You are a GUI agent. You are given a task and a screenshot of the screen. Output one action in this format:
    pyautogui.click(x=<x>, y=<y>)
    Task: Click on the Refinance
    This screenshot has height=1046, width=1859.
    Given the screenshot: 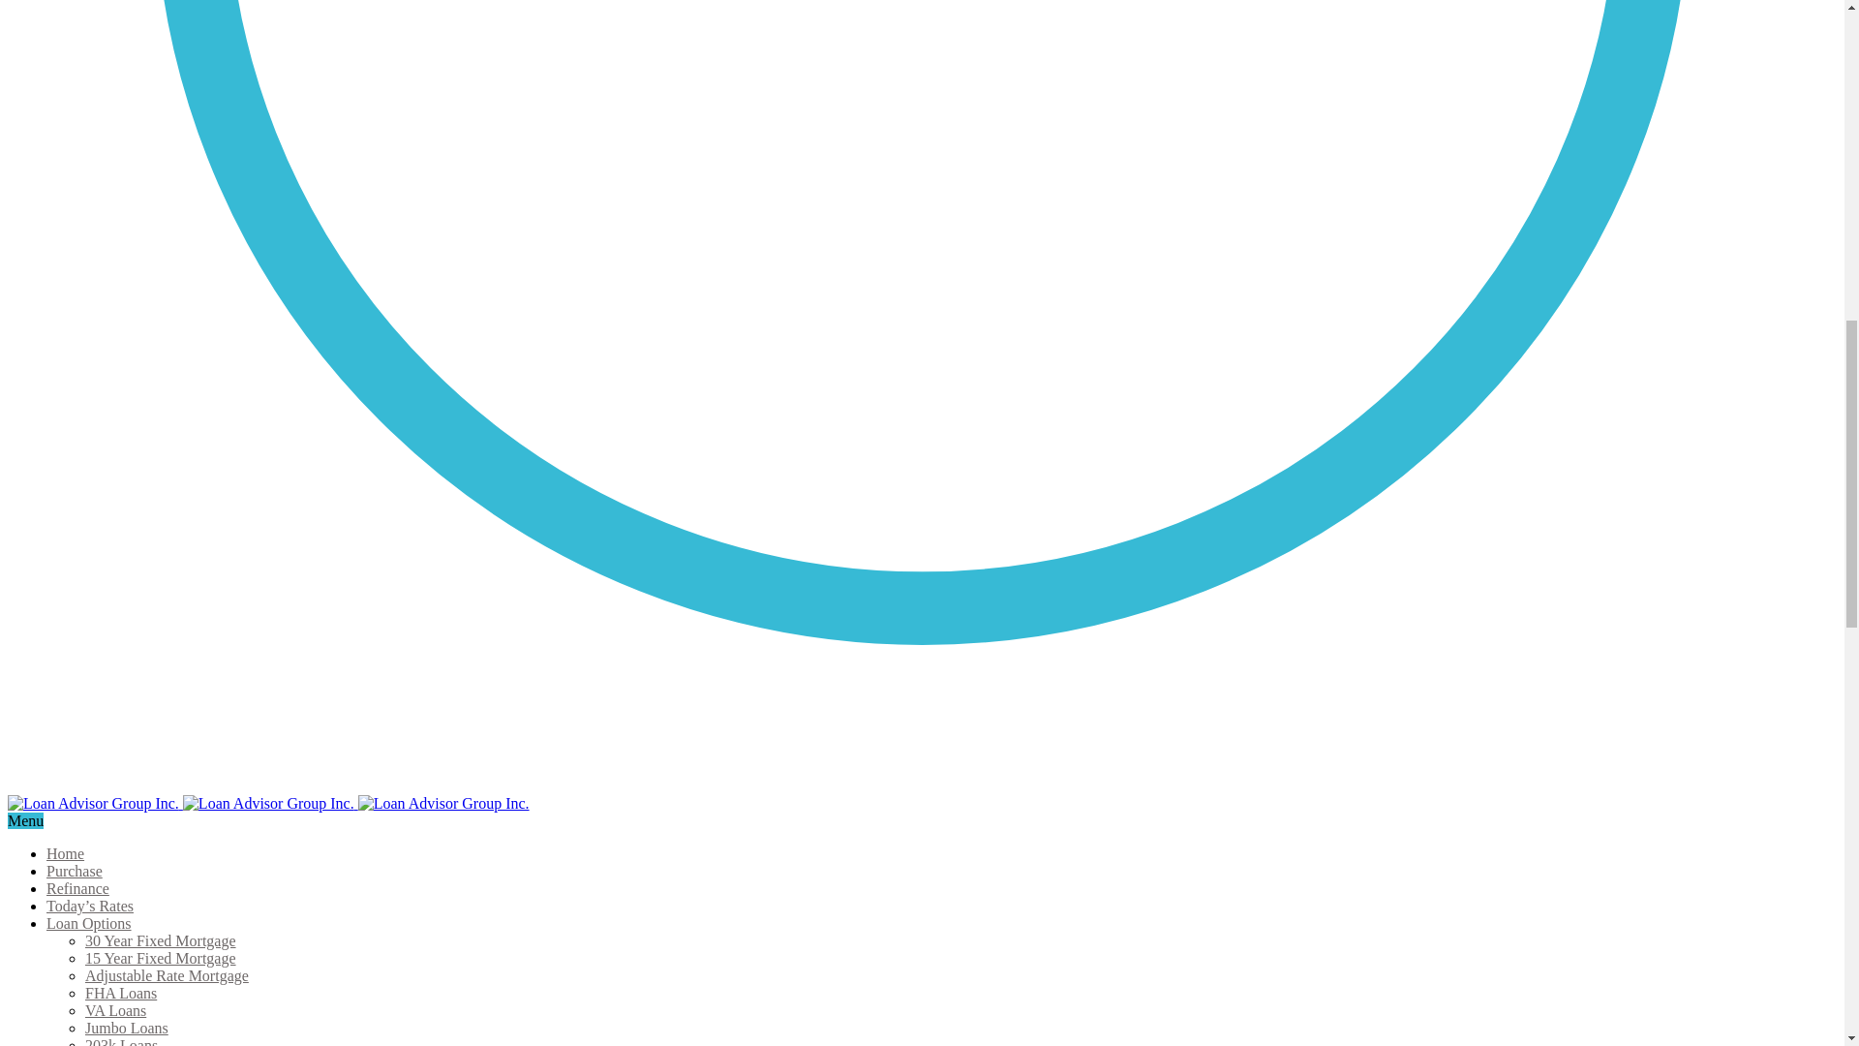 What is the action you would take?
    pyautogui.click(x=77, y=888)
    